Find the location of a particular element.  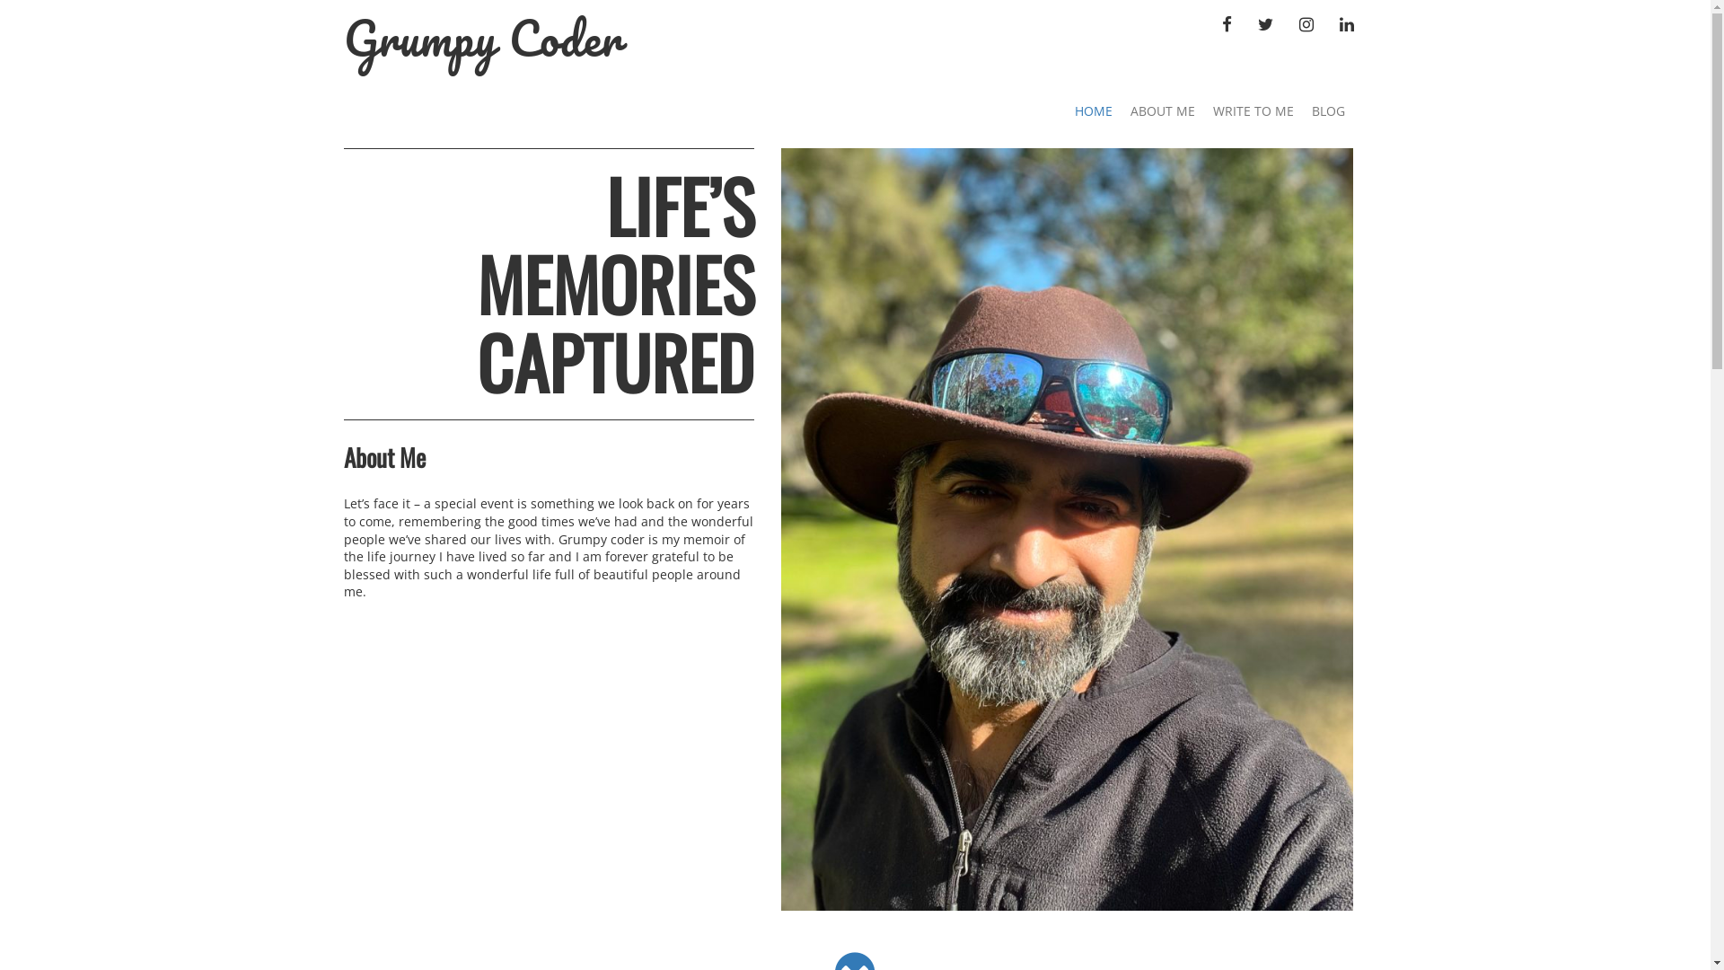

FACEBOOK is located at coordinates (1227, 23).